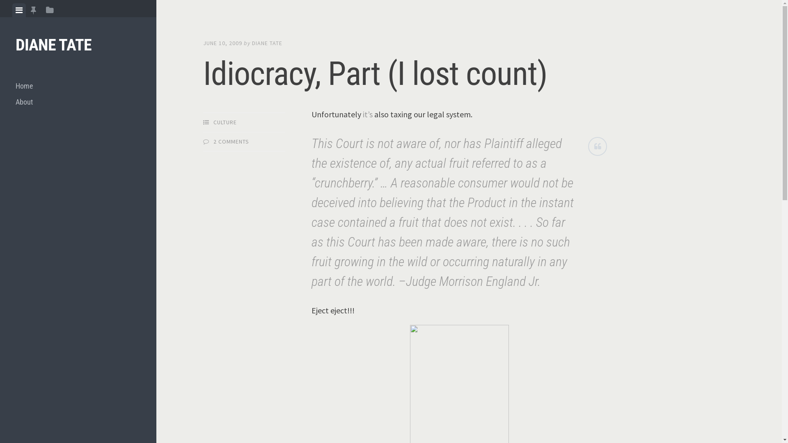 The height and width of the screenshot is (443, 788). Describe the element at coordinates (50, 10) in the screenshot. I see `View sidebar` at that location.